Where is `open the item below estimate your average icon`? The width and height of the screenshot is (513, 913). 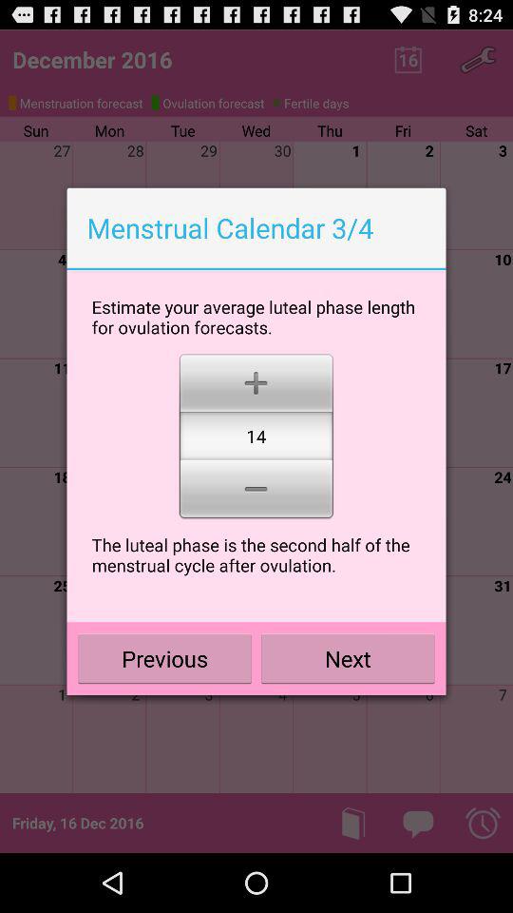 open the item below estimate your average icon is located at coordinates (256, 380).